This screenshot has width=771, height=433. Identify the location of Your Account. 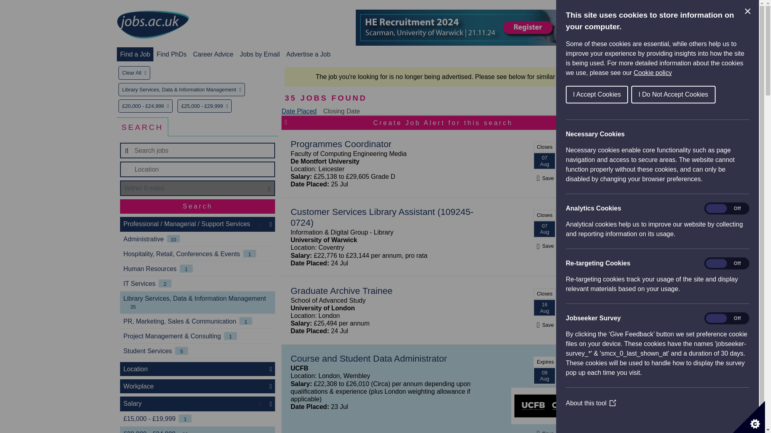
(586, 54).